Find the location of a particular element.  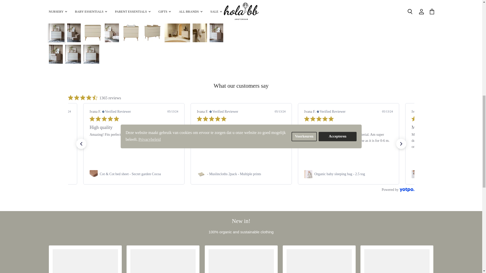

Organic baby sleeping bag - 2.5 tog is located at coordinates (340, 174).